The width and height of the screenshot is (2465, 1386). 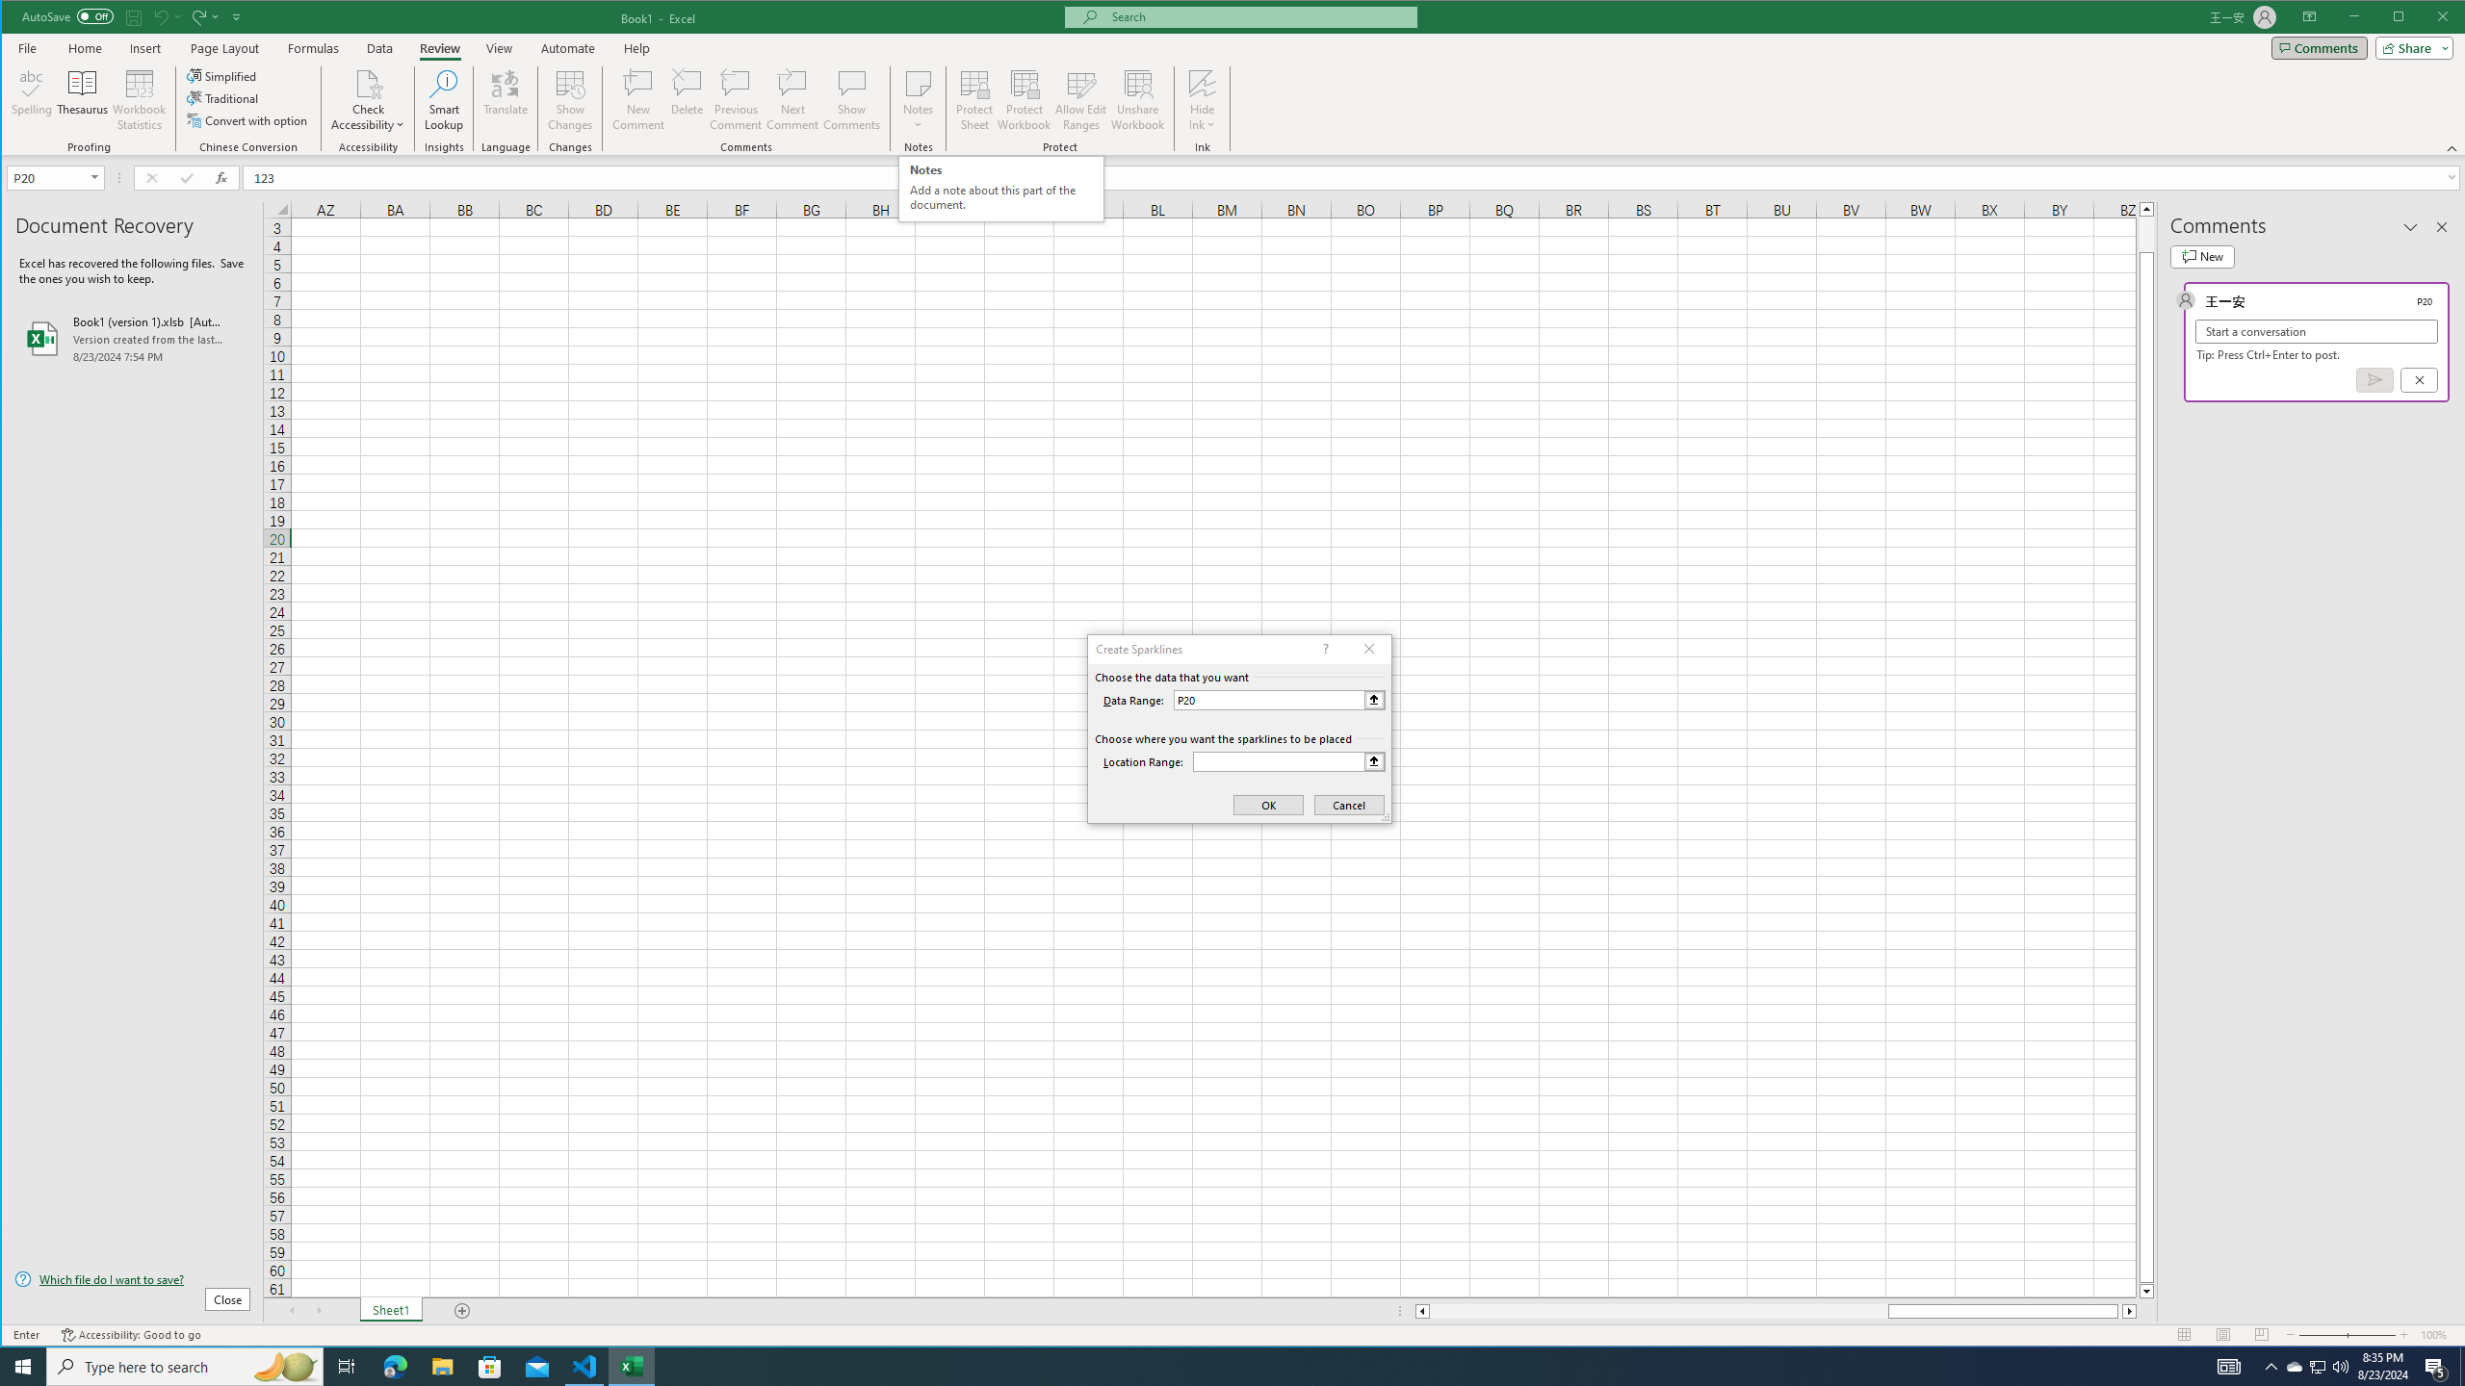 What do you see at coordinates (2419, 379) in the screenshot?
I see `Cancel` at bounding box center [2419, 379].